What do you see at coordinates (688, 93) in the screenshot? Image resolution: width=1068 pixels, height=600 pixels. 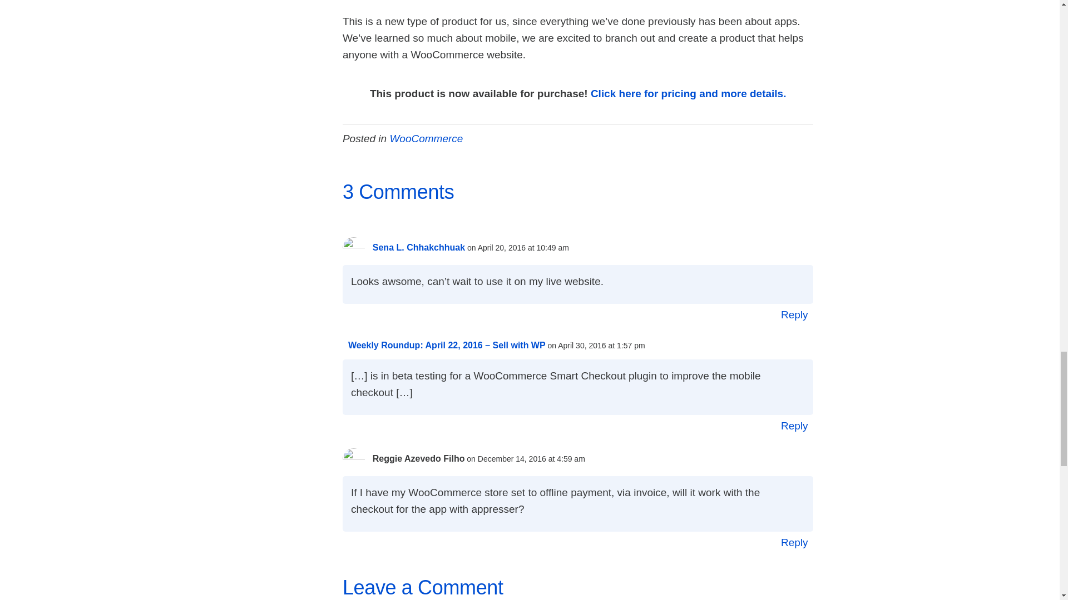 I see `Click here for pricing and more details.` at bounding box center [688, 93].